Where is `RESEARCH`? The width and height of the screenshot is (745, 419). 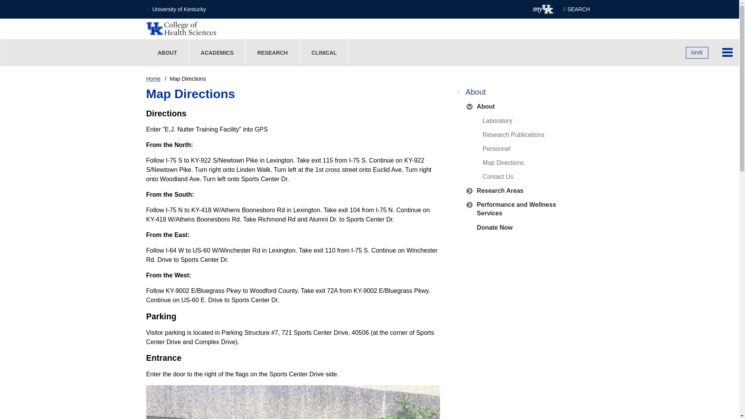 RESEARCH is located at coordinates (272, 53).